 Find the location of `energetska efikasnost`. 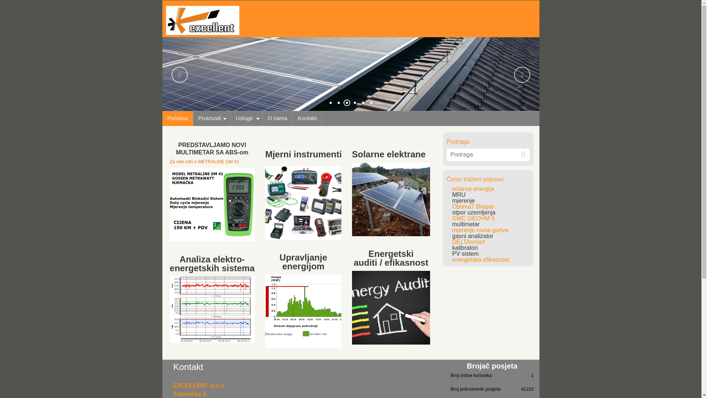

energetska efikasnost is located at coordinates (481, 259).